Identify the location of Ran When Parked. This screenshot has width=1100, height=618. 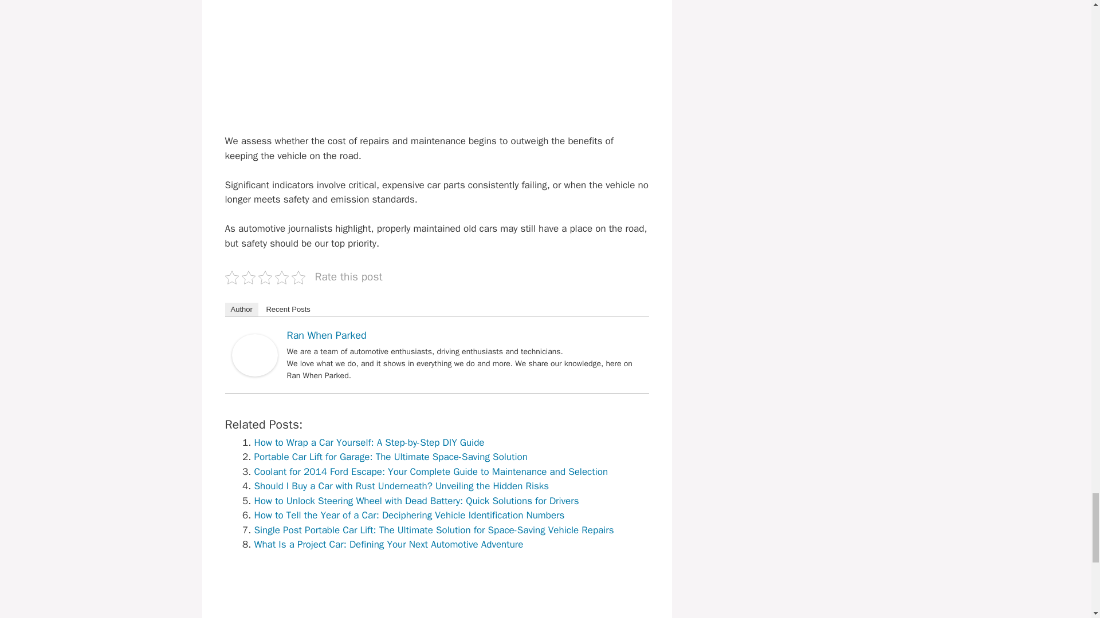
(254, 373).